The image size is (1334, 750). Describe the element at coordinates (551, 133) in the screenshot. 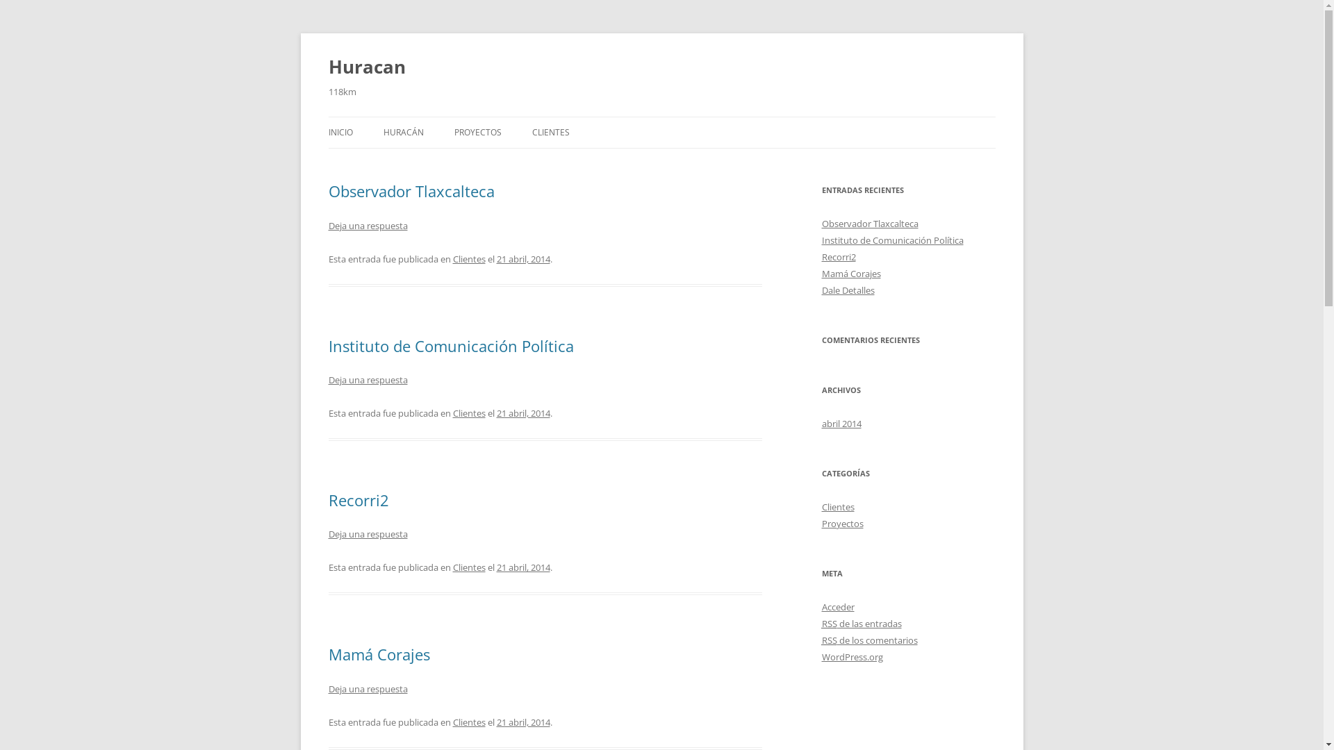

I see `CLIENTES` at that location.